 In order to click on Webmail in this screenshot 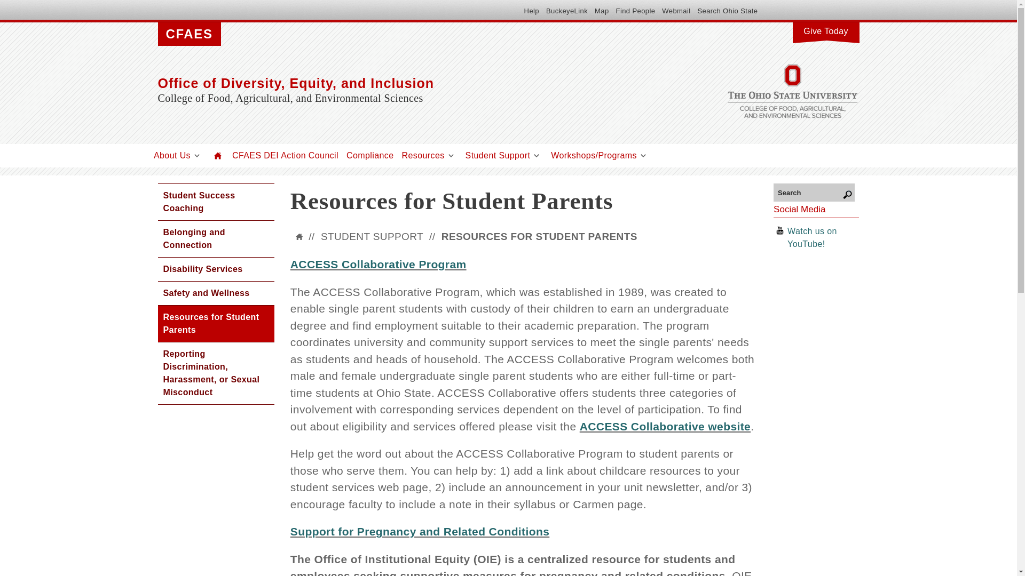, I will do `click(676, 11)`.